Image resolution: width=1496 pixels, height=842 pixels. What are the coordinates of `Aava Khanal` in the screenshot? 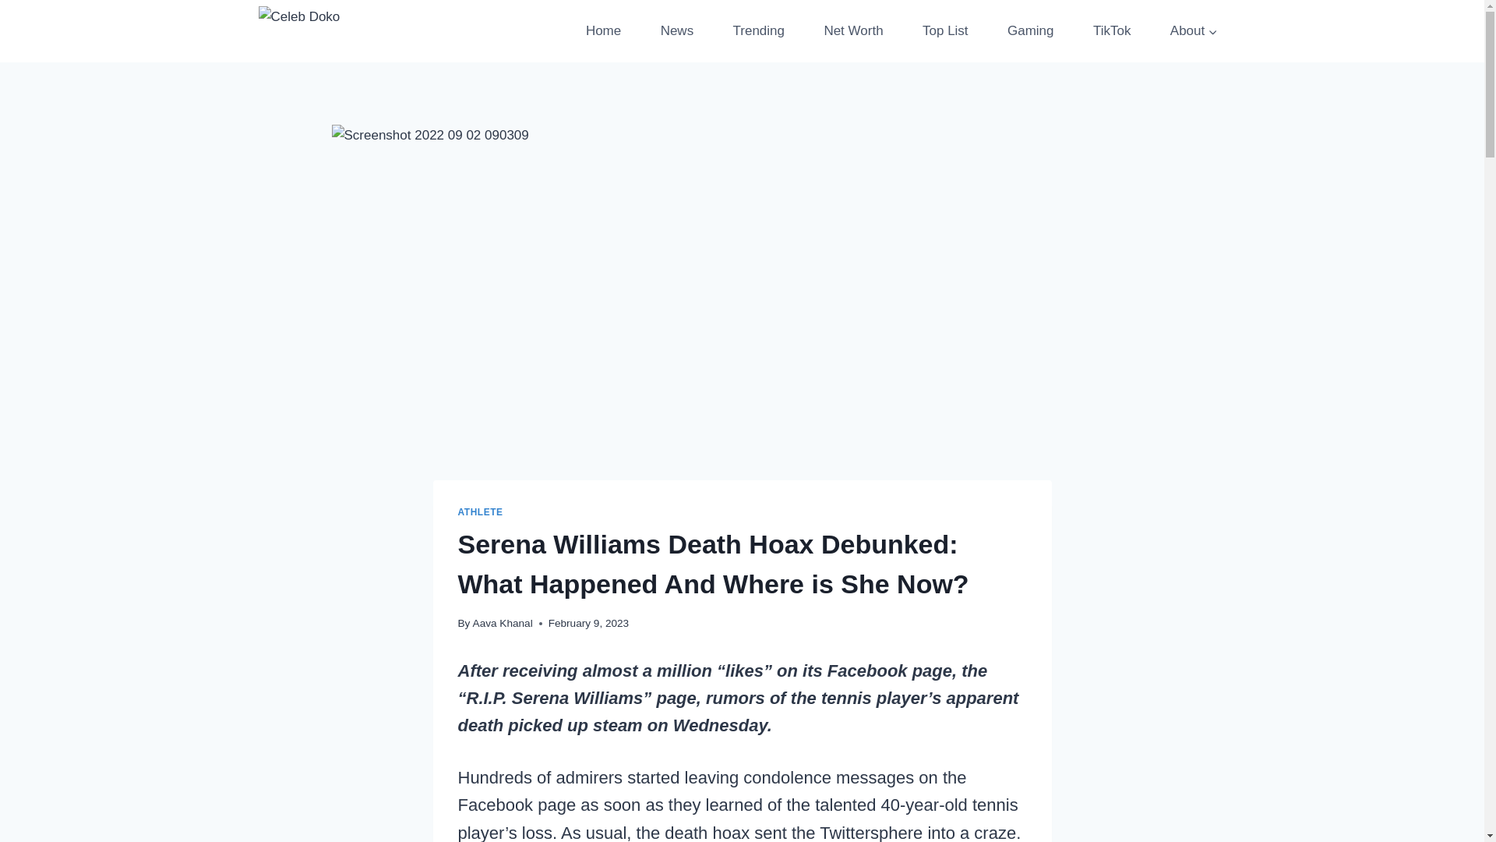 It's located at (502, 622).